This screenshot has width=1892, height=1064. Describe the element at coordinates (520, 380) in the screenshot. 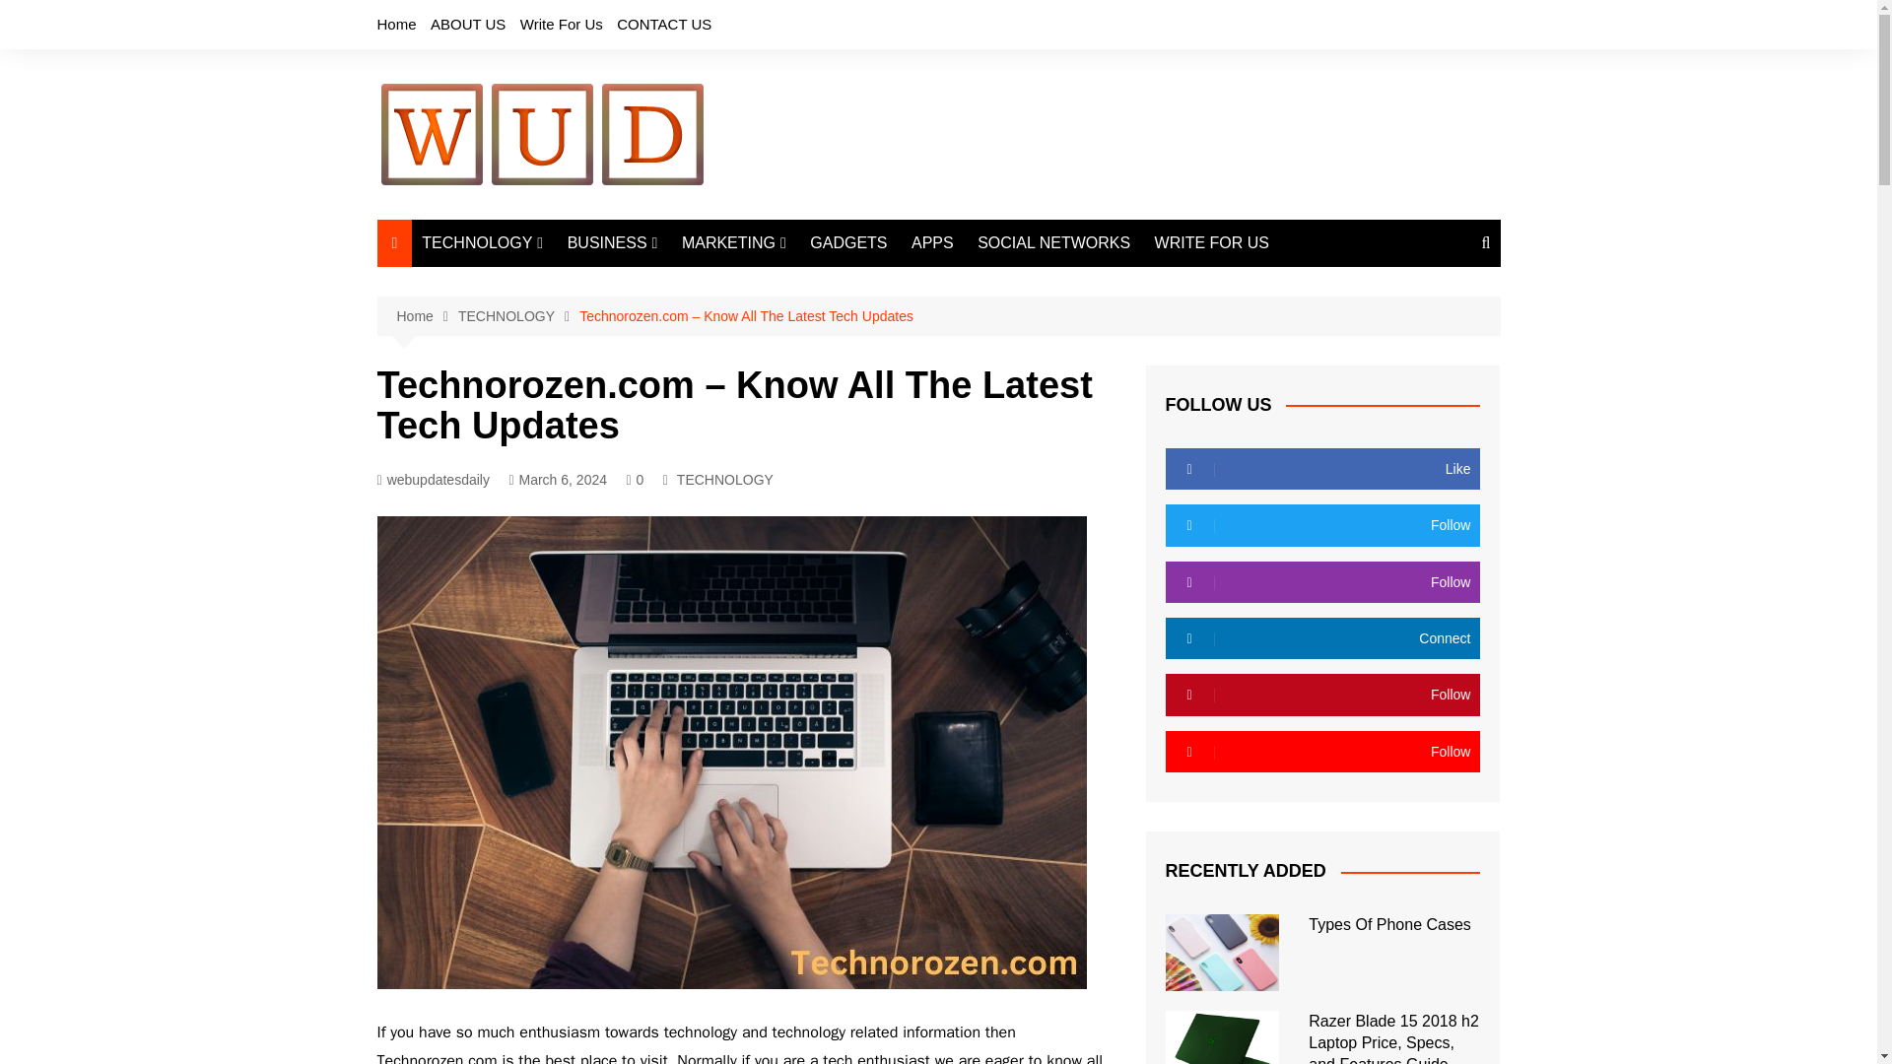

I see `Digitalization` at that location.